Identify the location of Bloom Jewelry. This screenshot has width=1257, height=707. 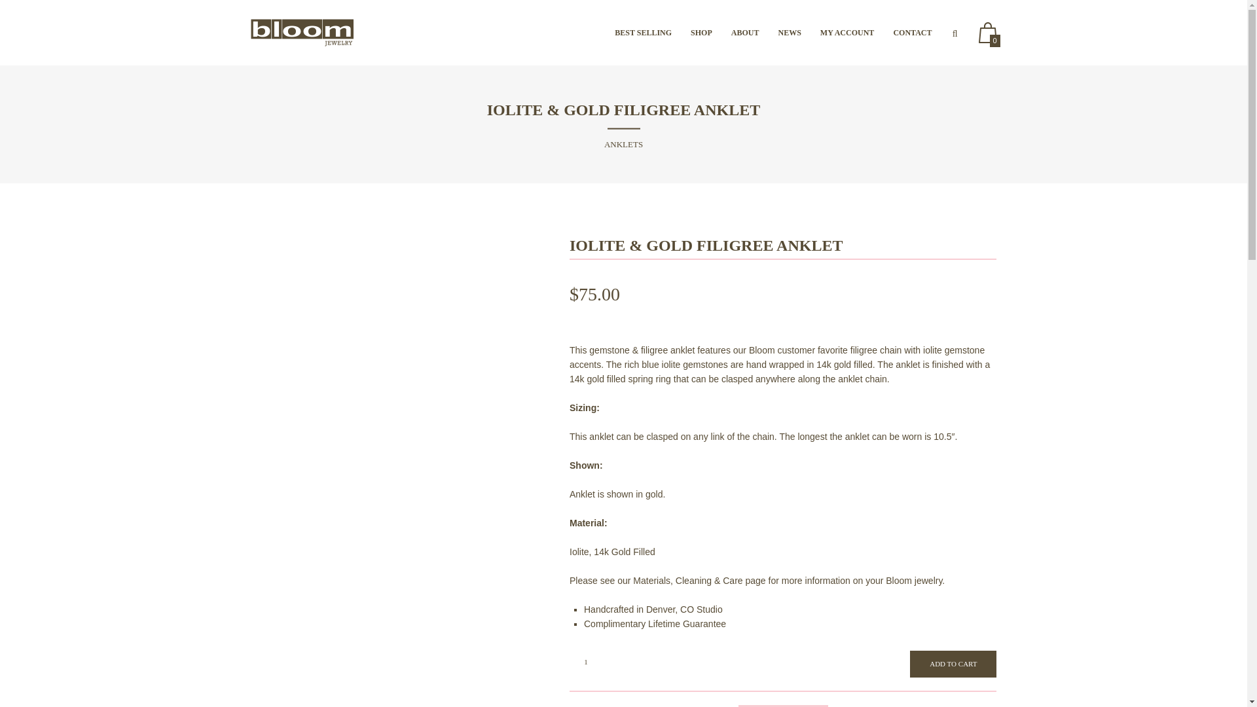
(301, 33).